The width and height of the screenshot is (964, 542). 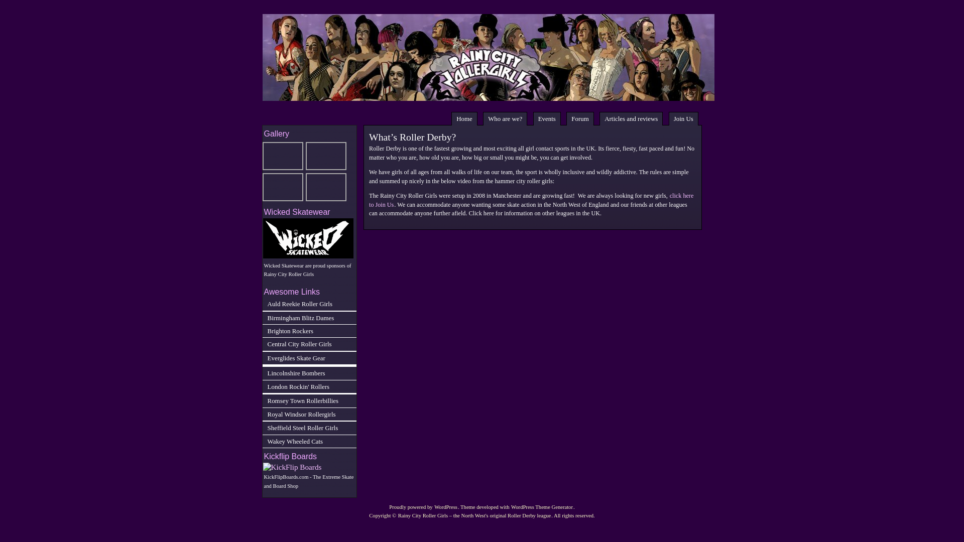 What do you see at coordinates (309, 415) in the screenshot?
I see `Royal Windsor Rollergirls` at bounding box center [309, 415].